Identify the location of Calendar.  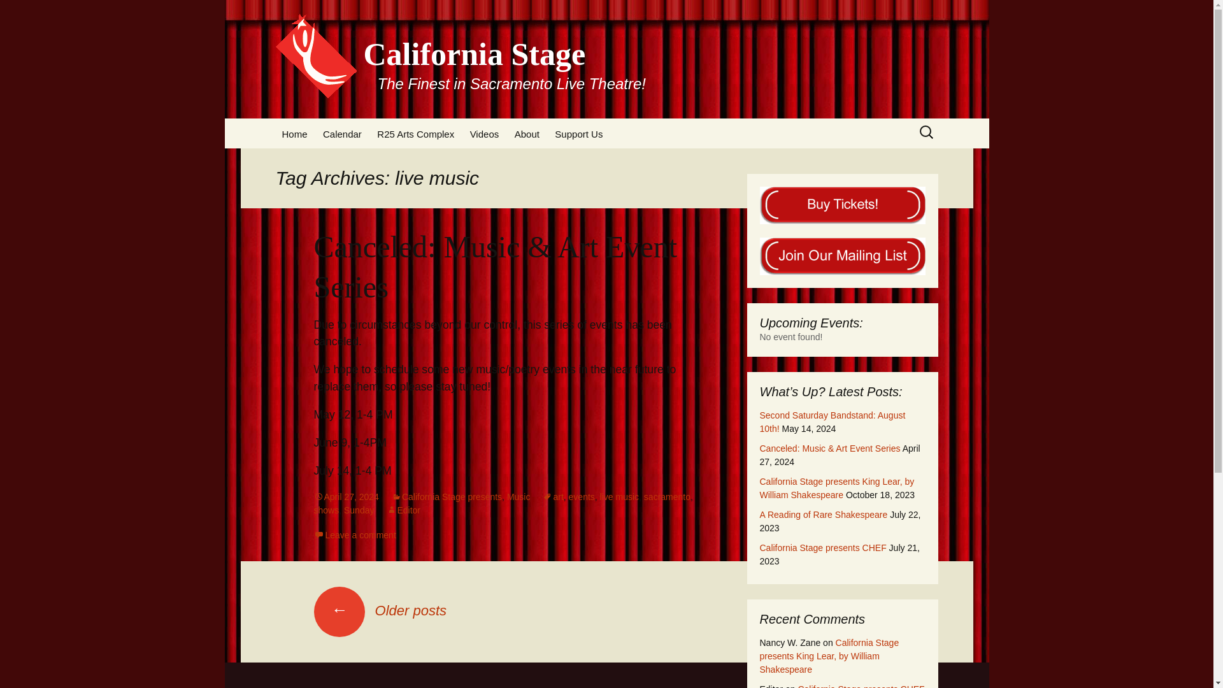
(342, 134).